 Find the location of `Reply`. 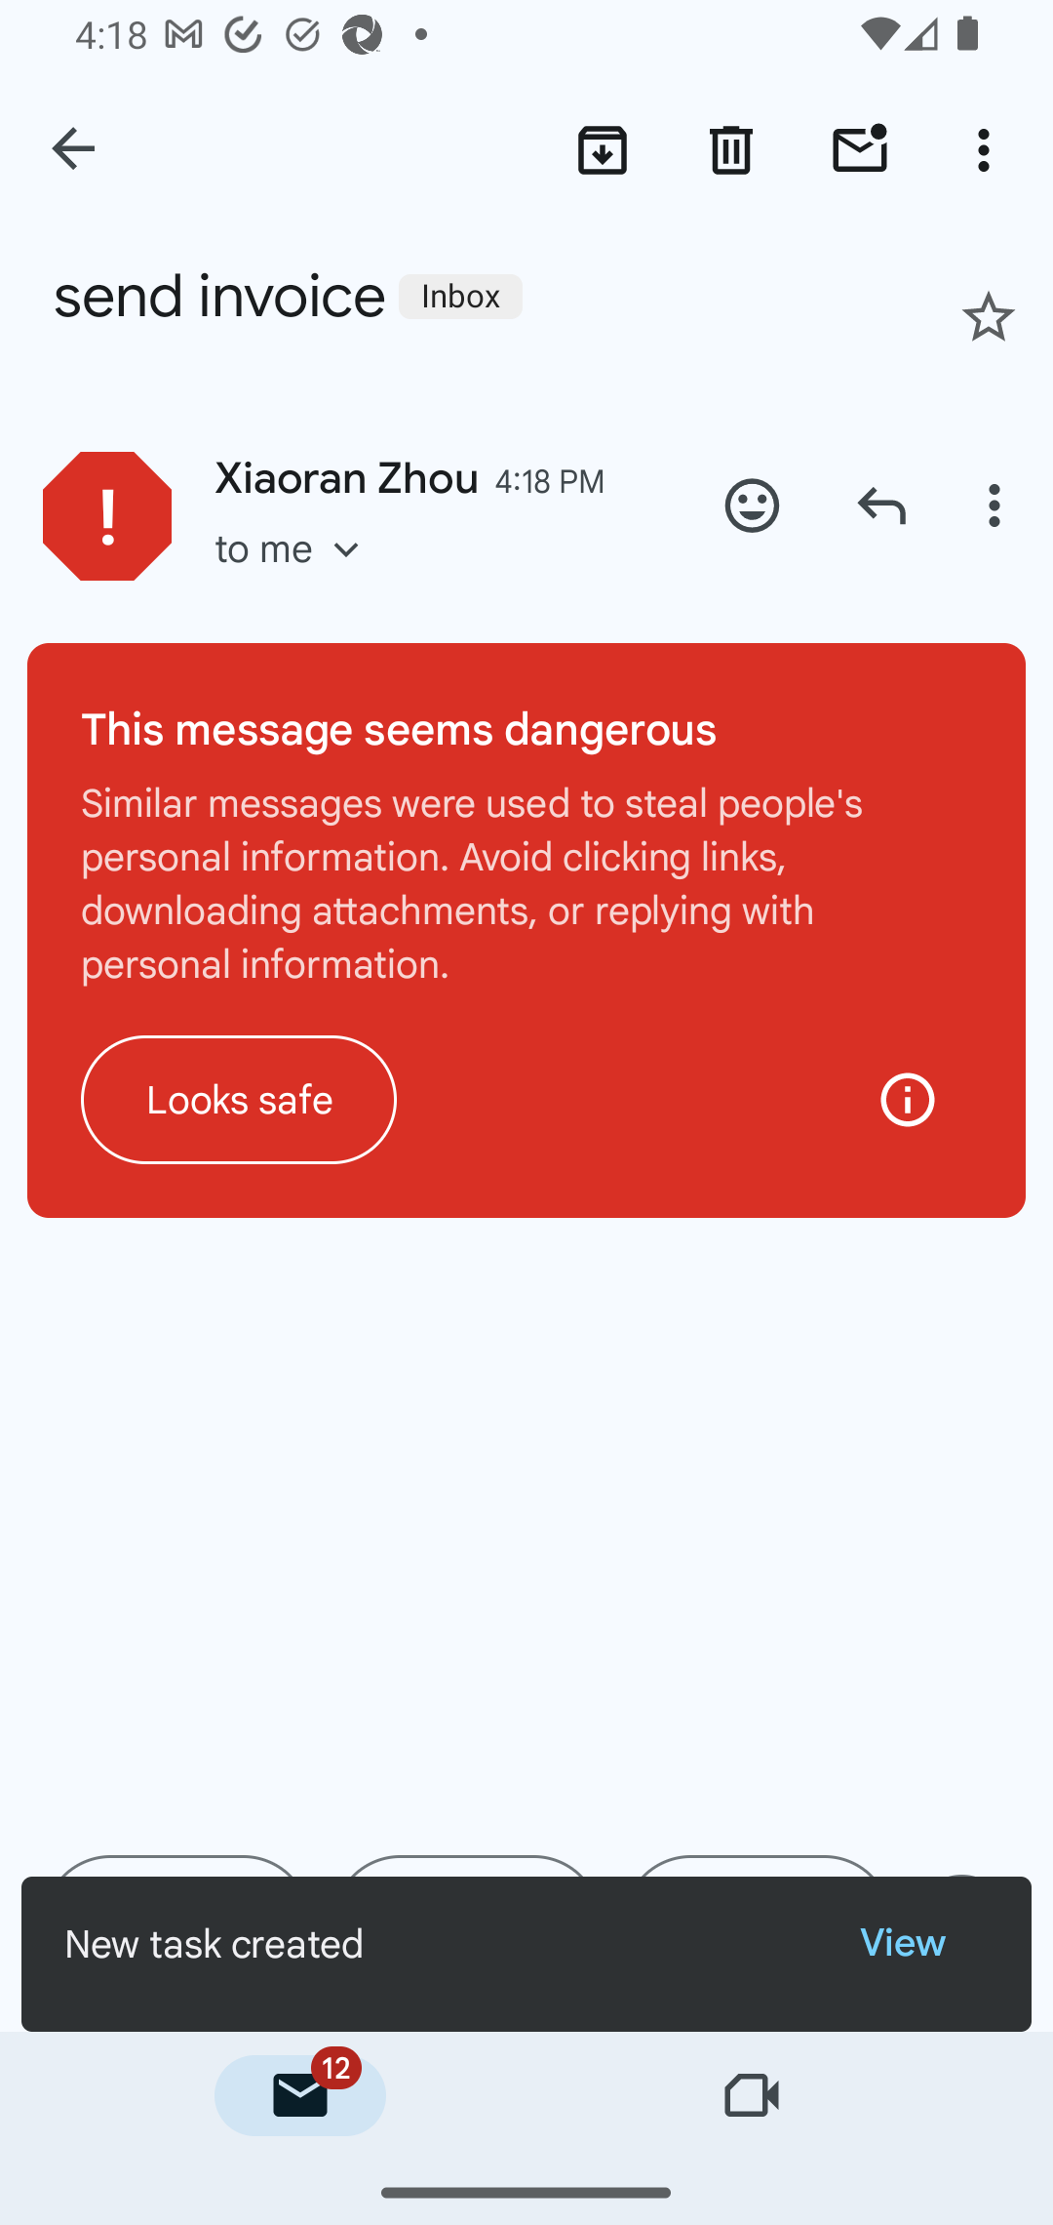

Reply is located at coordinates (881, 505).